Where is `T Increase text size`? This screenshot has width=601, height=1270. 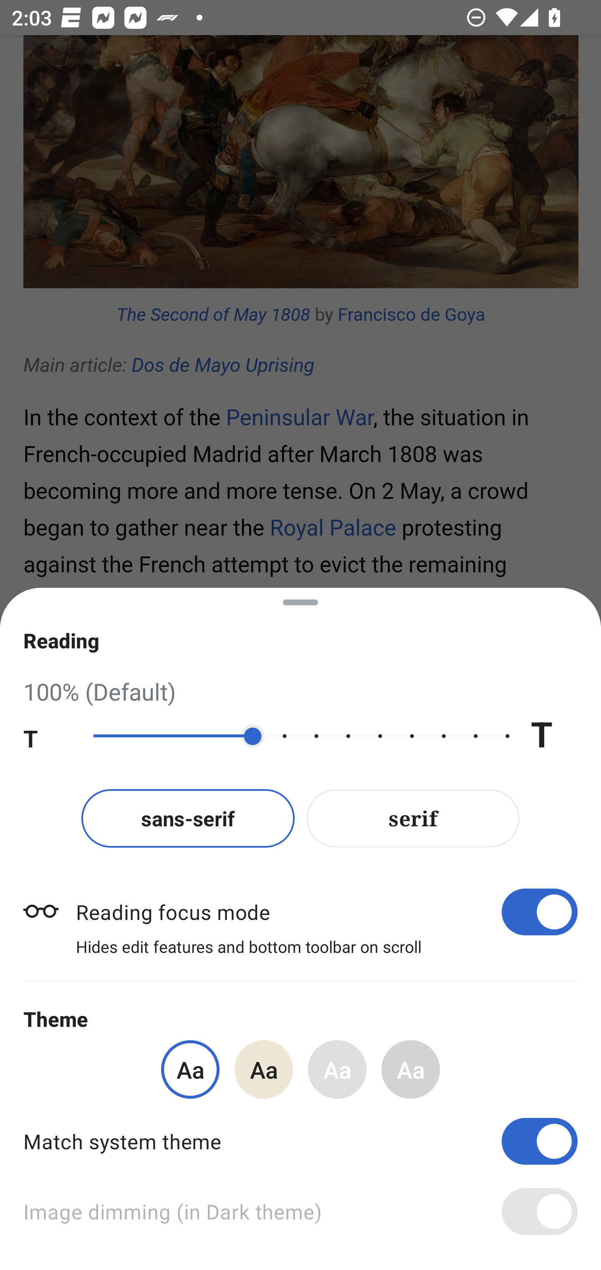
T Increase text size is located at coordinates (554, 736).